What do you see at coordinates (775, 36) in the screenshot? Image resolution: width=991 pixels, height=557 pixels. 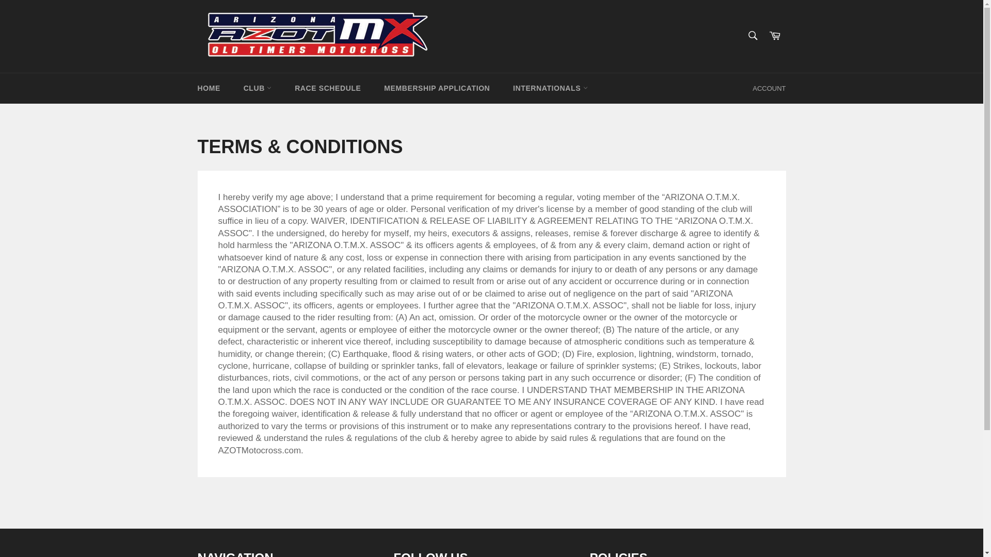 I see `Cart` at bounding box center [775, 36].